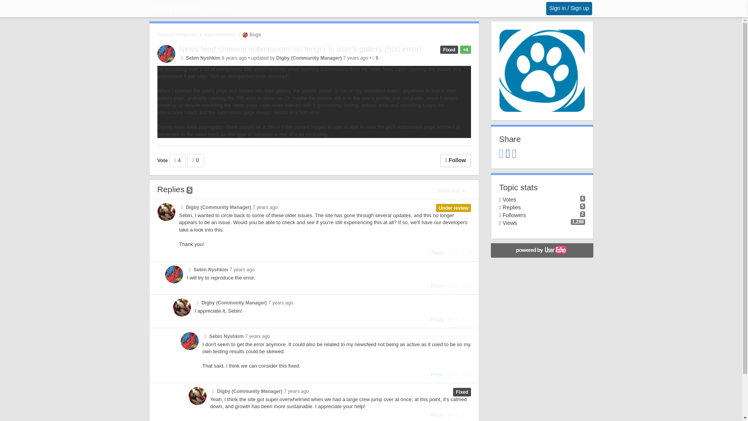 This screenshot has width=748, height=421. Describe the element at coordinates (211, 269) in the screenshot. I see `Sebin Nyshkim` at that location.